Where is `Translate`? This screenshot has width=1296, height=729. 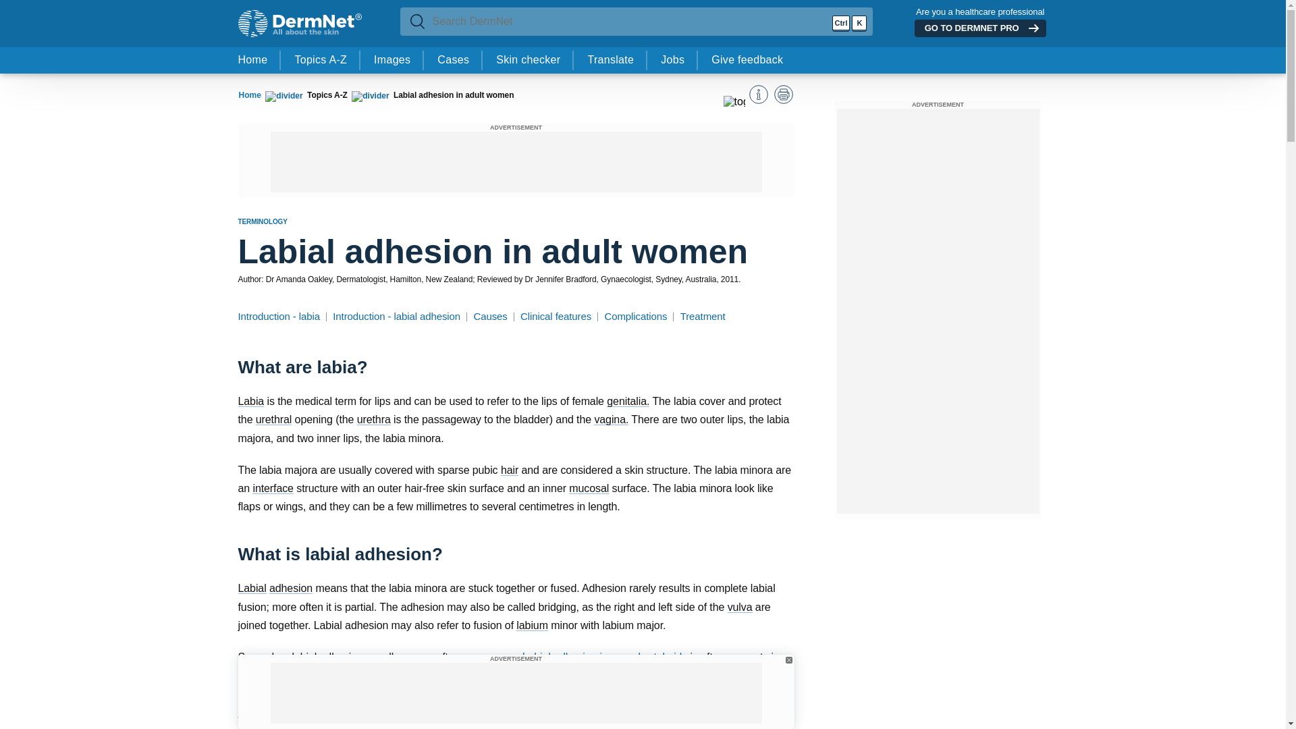 Translate is located at coordinates (610, 61).